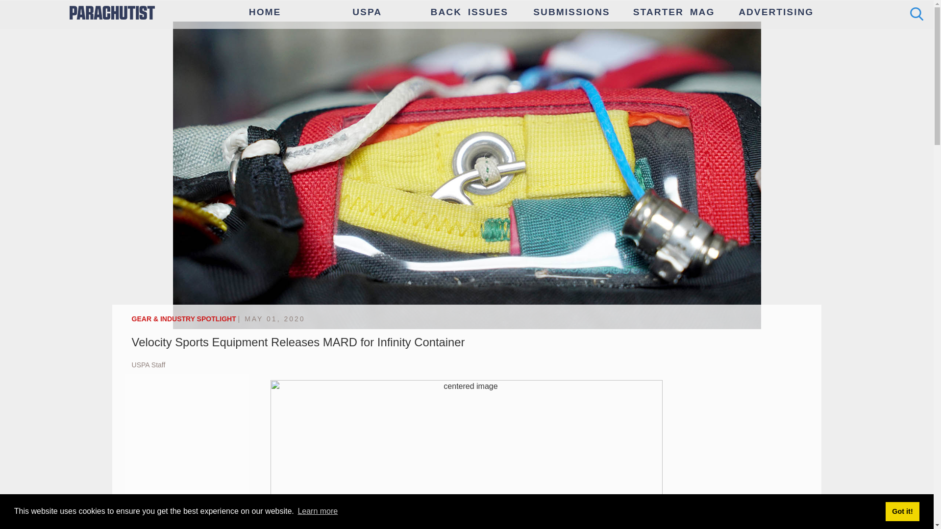  I want to click on Got it!, so click(902, 511).